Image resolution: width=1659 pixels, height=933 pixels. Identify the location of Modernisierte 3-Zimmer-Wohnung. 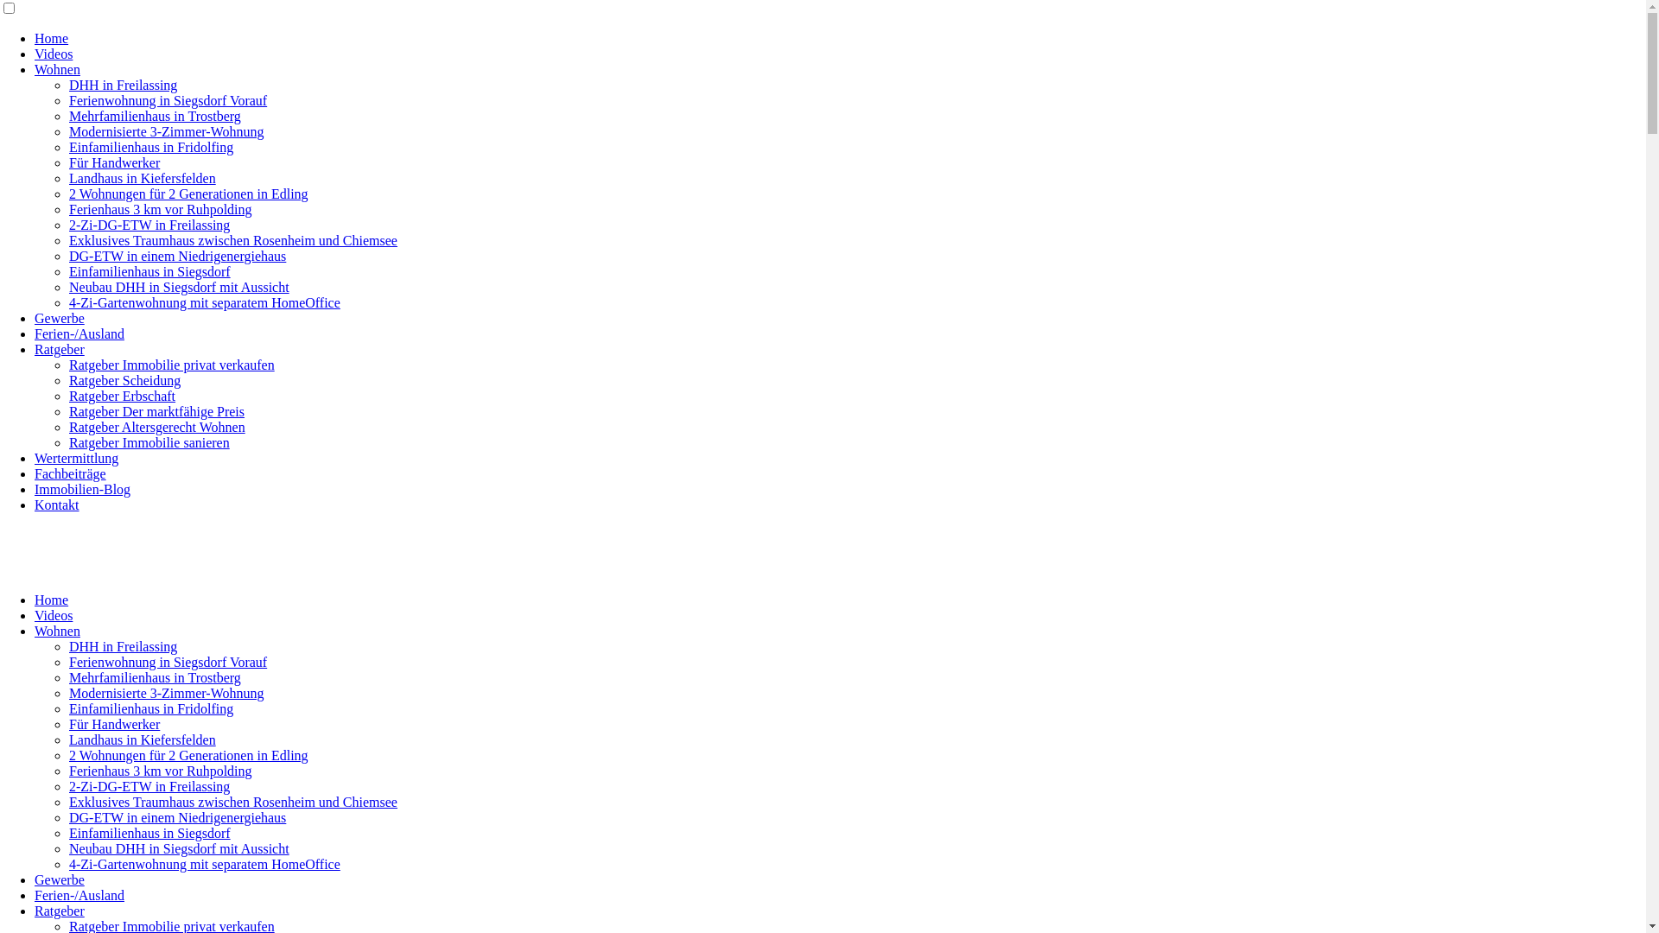
(166, 693).